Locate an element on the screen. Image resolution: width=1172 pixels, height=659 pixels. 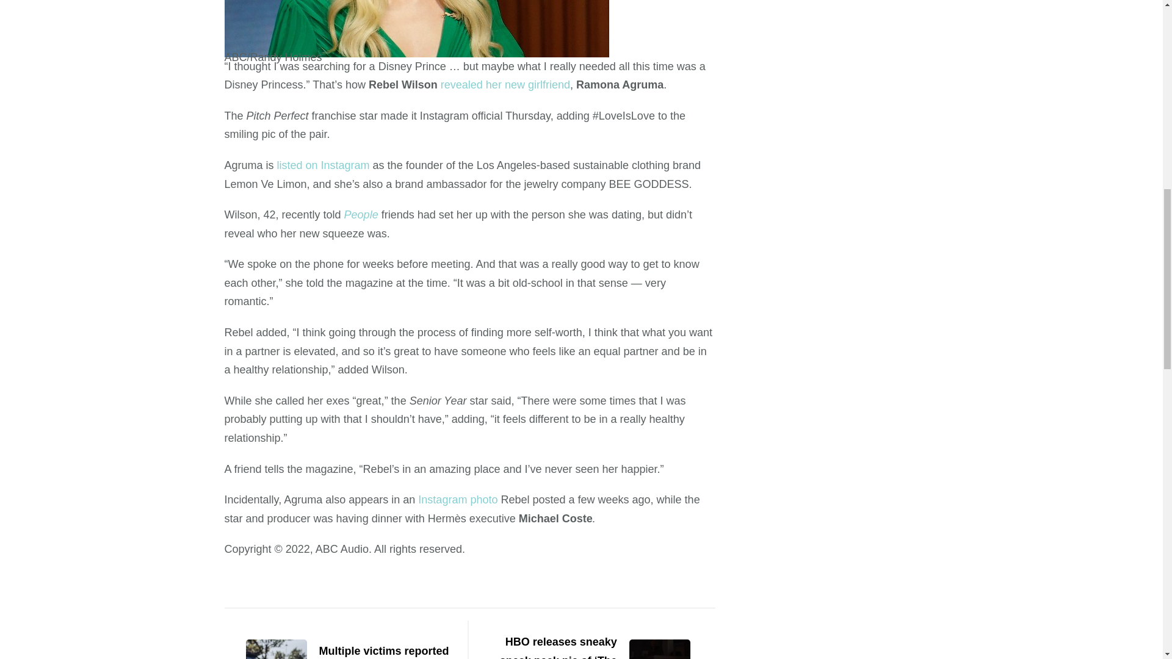
listed on Instagram is located at coordinates (324, 165).